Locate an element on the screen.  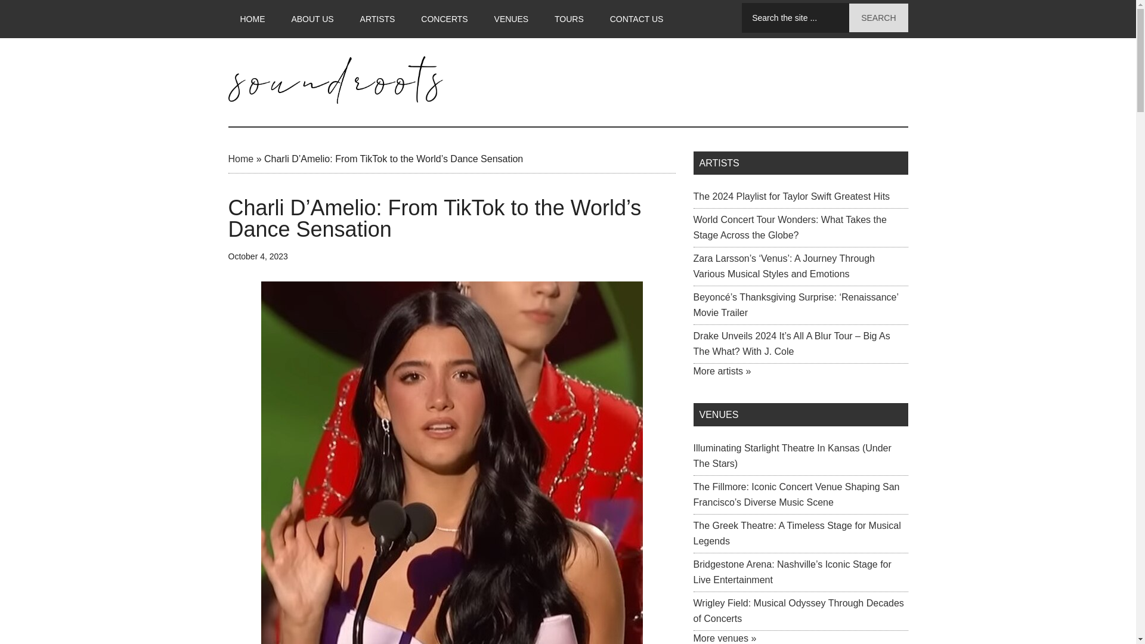
CONCERTS is located at coordinates (444, 19).